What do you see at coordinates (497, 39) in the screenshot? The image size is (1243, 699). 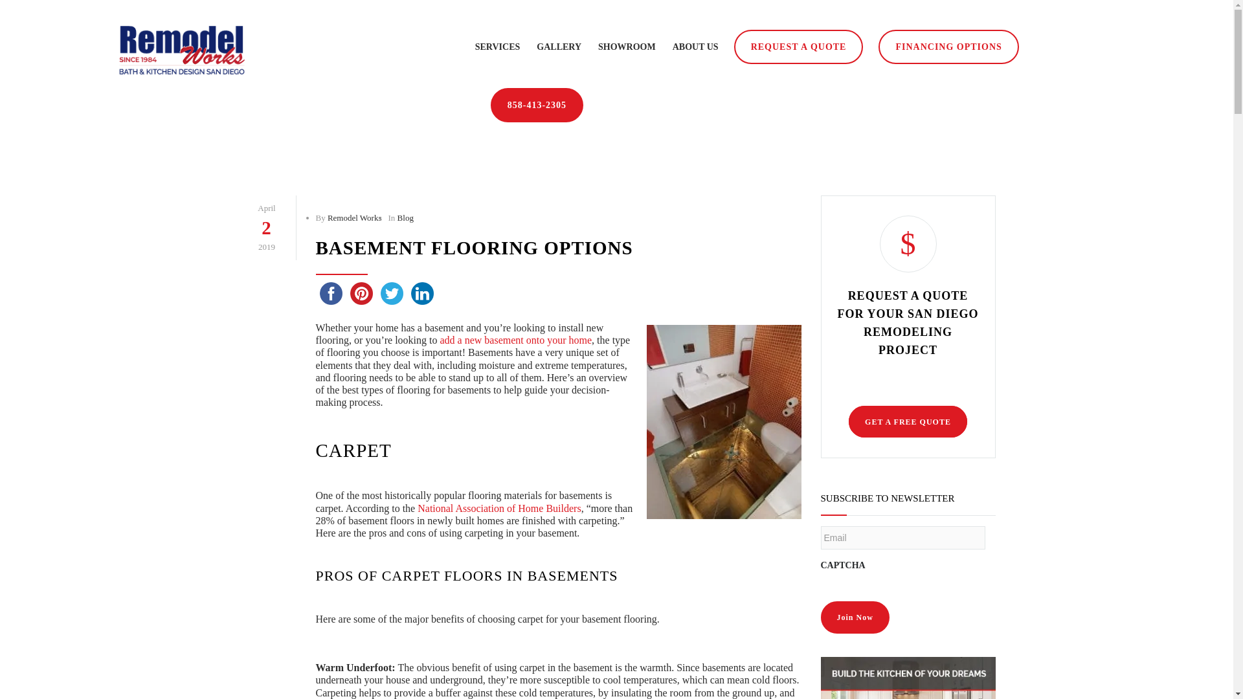 I see `SERVICES` at bounding box center [497, 39].